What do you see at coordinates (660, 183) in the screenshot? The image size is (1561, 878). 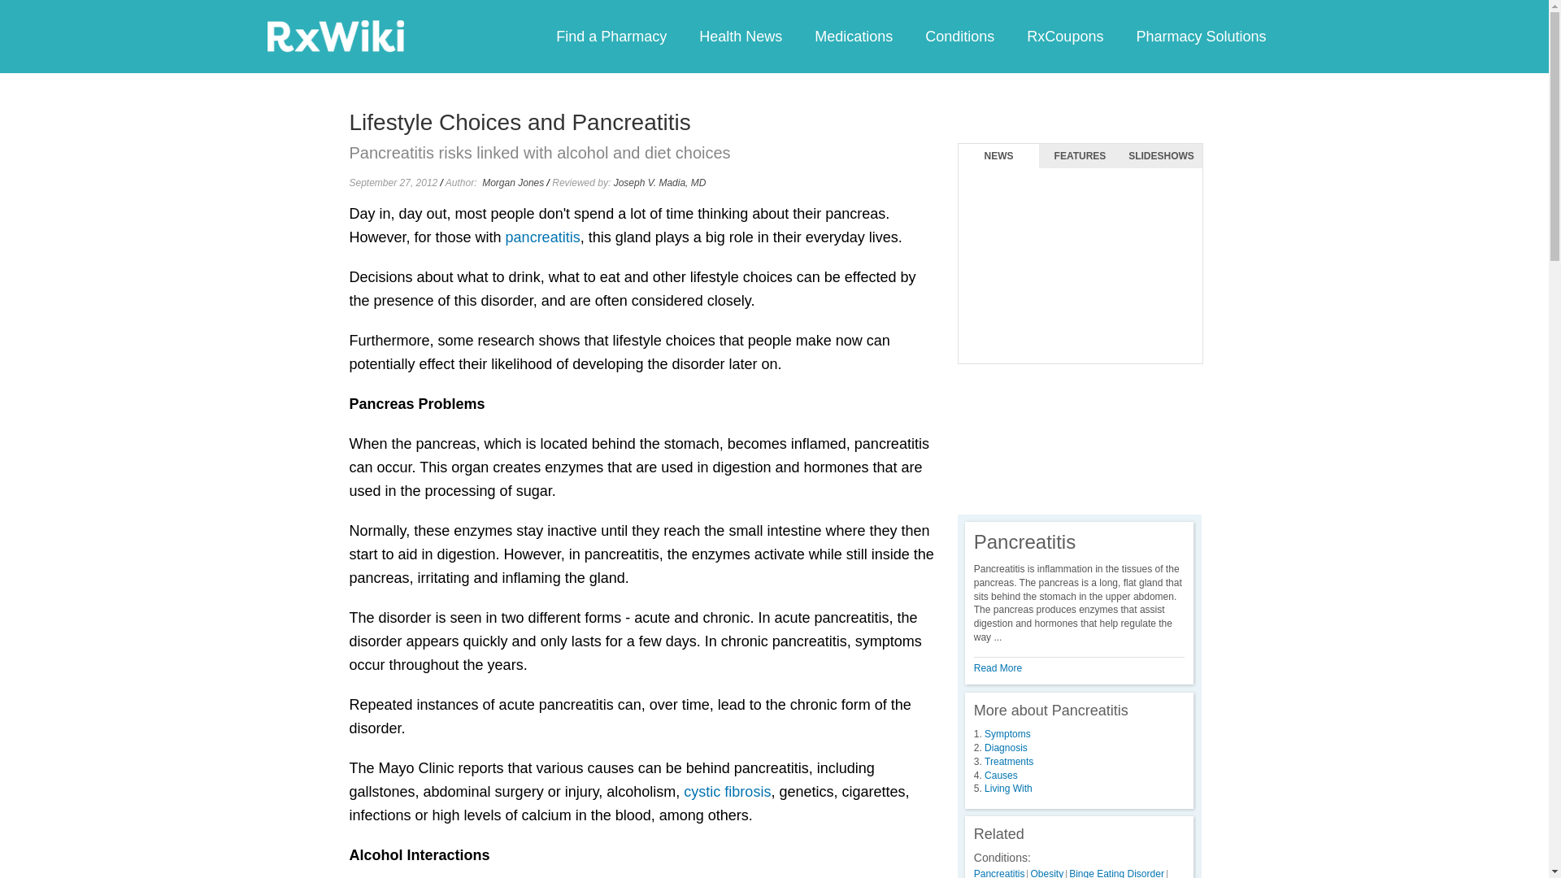 I see `Joseph V. Madia, MD` at bounding box center [660, 183].